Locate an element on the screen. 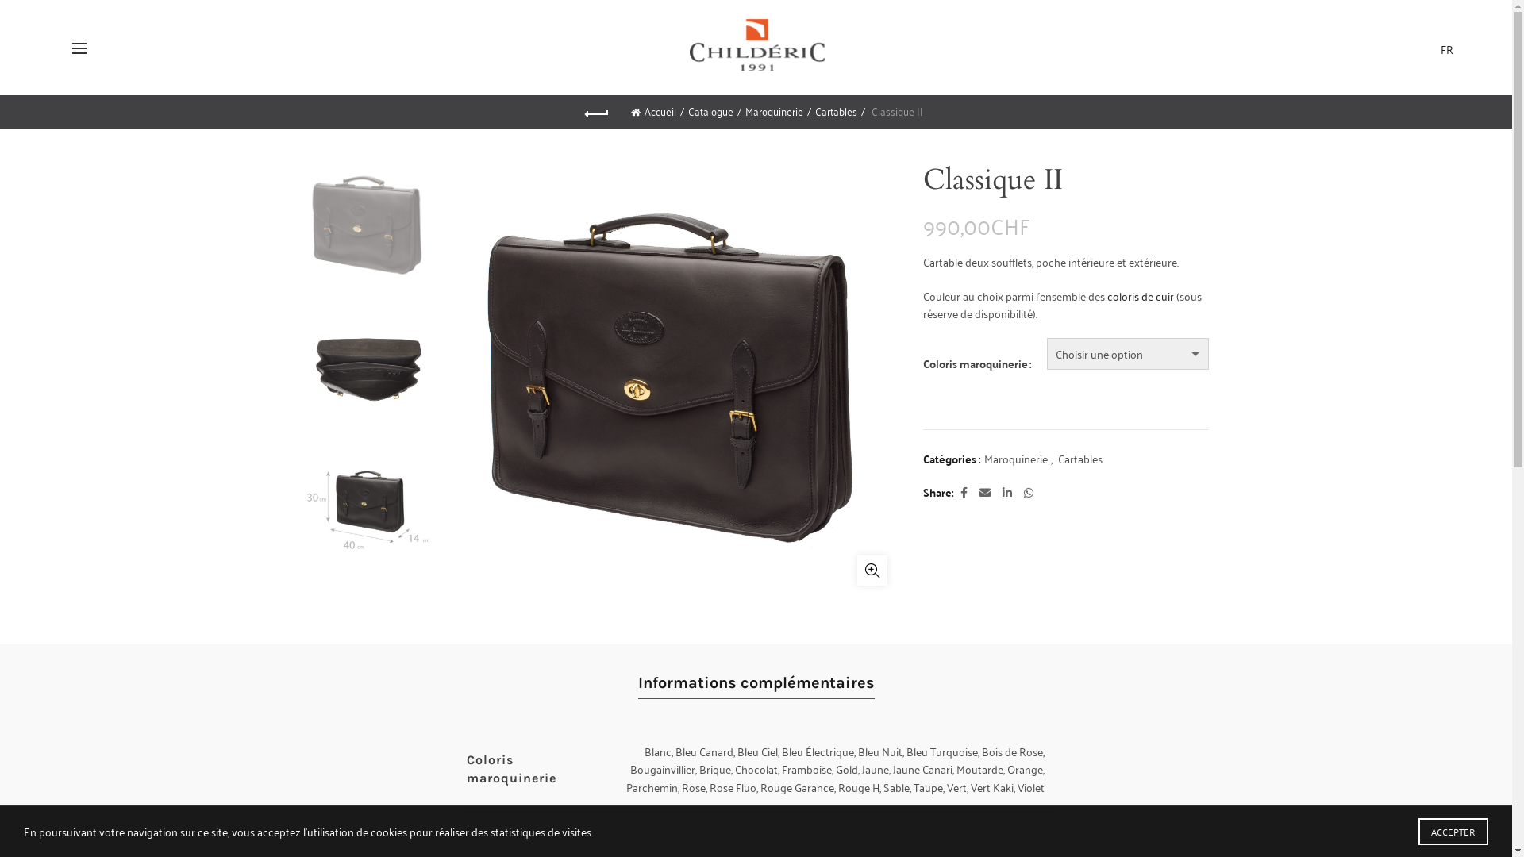  FR is located at coordinates (1447, 48).